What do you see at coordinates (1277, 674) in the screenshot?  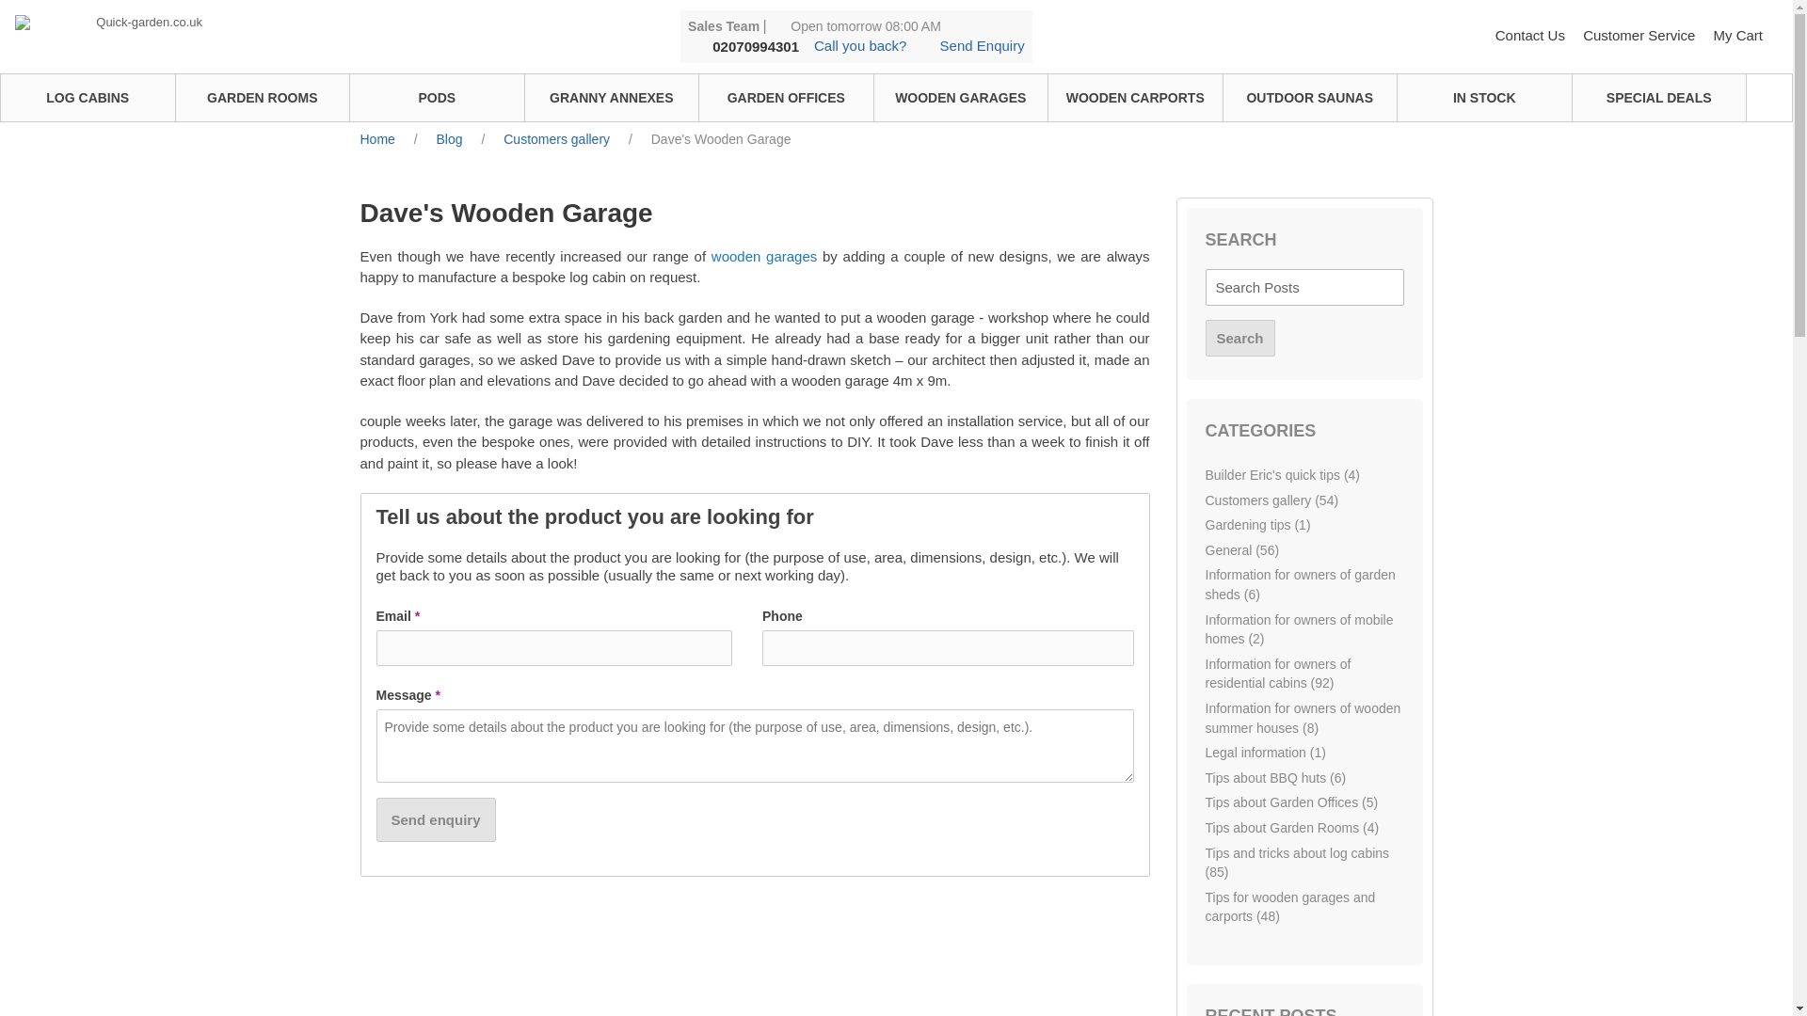 I see `Information for owners of residential cabins` at bounding box center [1277, 674].